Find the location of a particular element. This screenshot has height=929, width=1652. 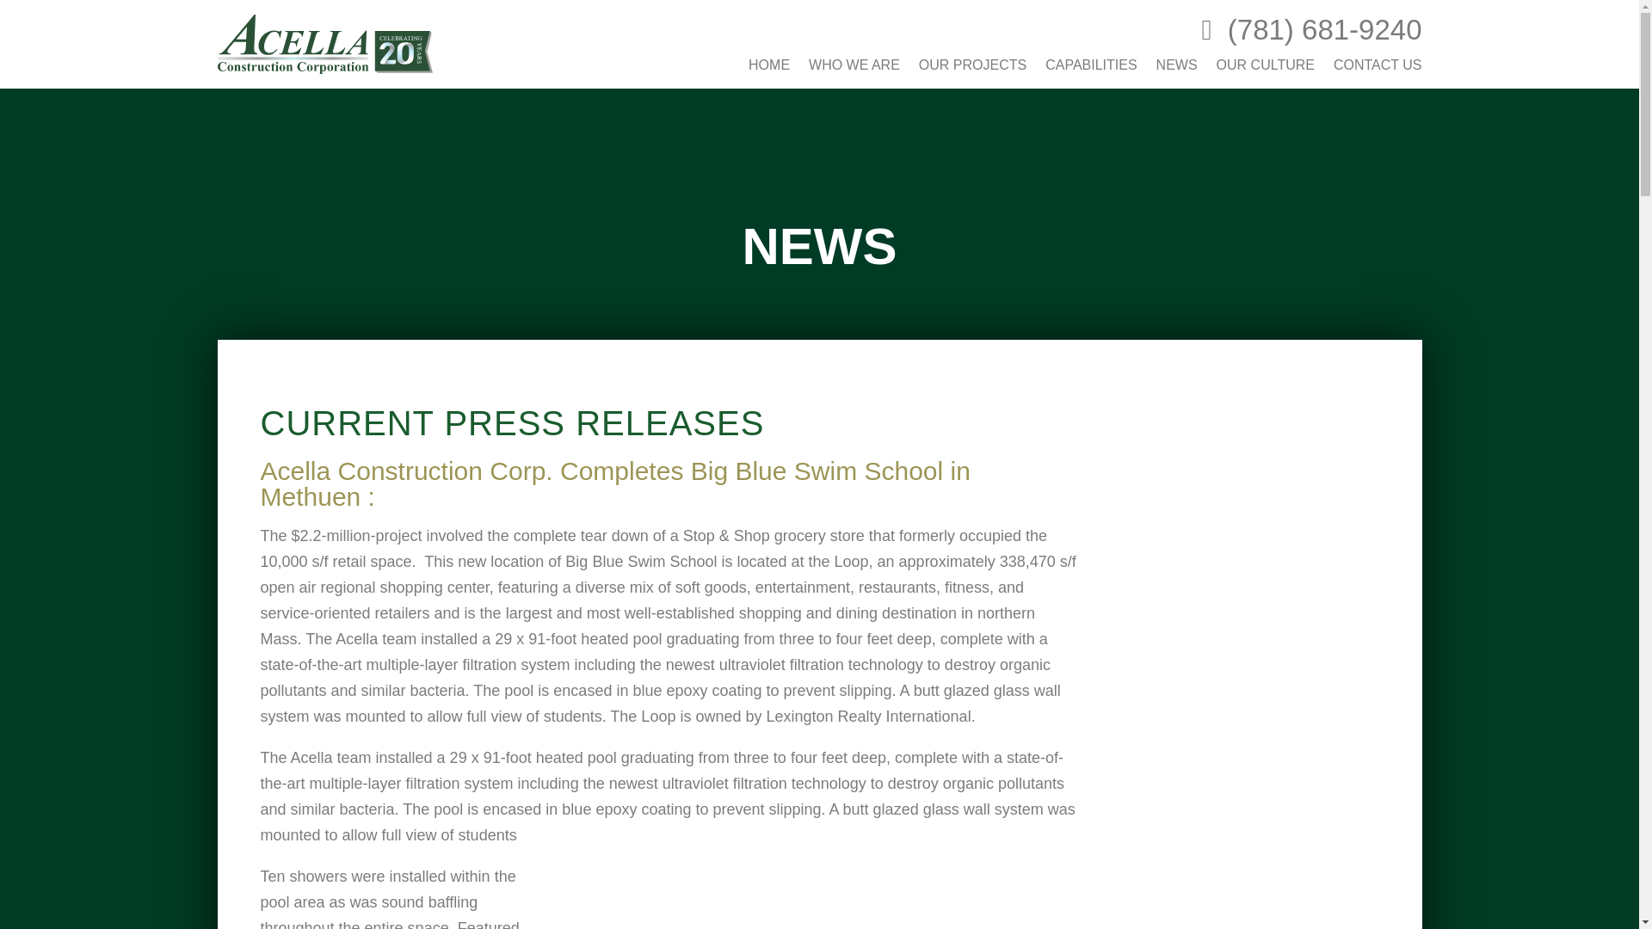

OUR CULTURE is located at coordinates (1265, 65).